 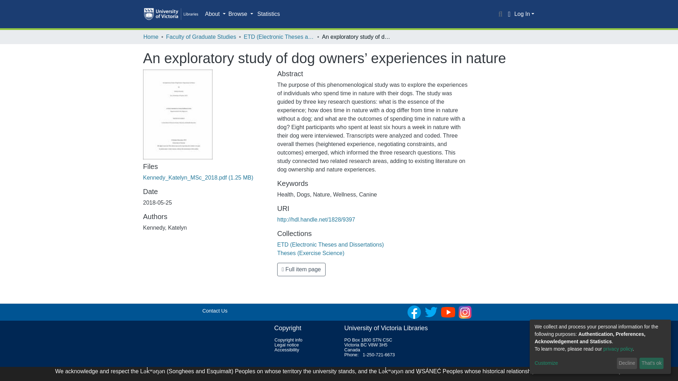 What do you see at coordinates (215, 14) in the screenshot?
I see `About` at bounding box center [215, 14].